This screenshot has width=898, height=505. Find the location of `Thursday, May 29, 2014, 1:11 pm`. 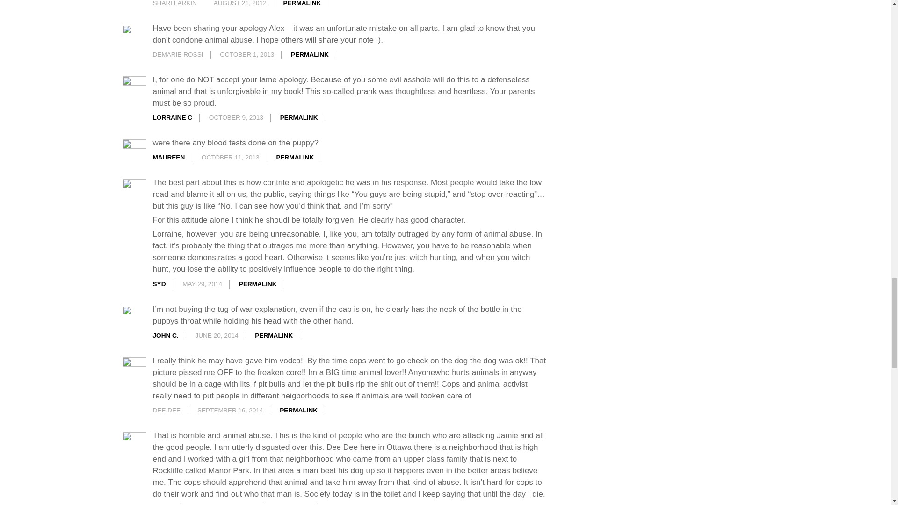

Thursday, May 29, 2014, 1:11 pm is located at coordinates (202, 284).